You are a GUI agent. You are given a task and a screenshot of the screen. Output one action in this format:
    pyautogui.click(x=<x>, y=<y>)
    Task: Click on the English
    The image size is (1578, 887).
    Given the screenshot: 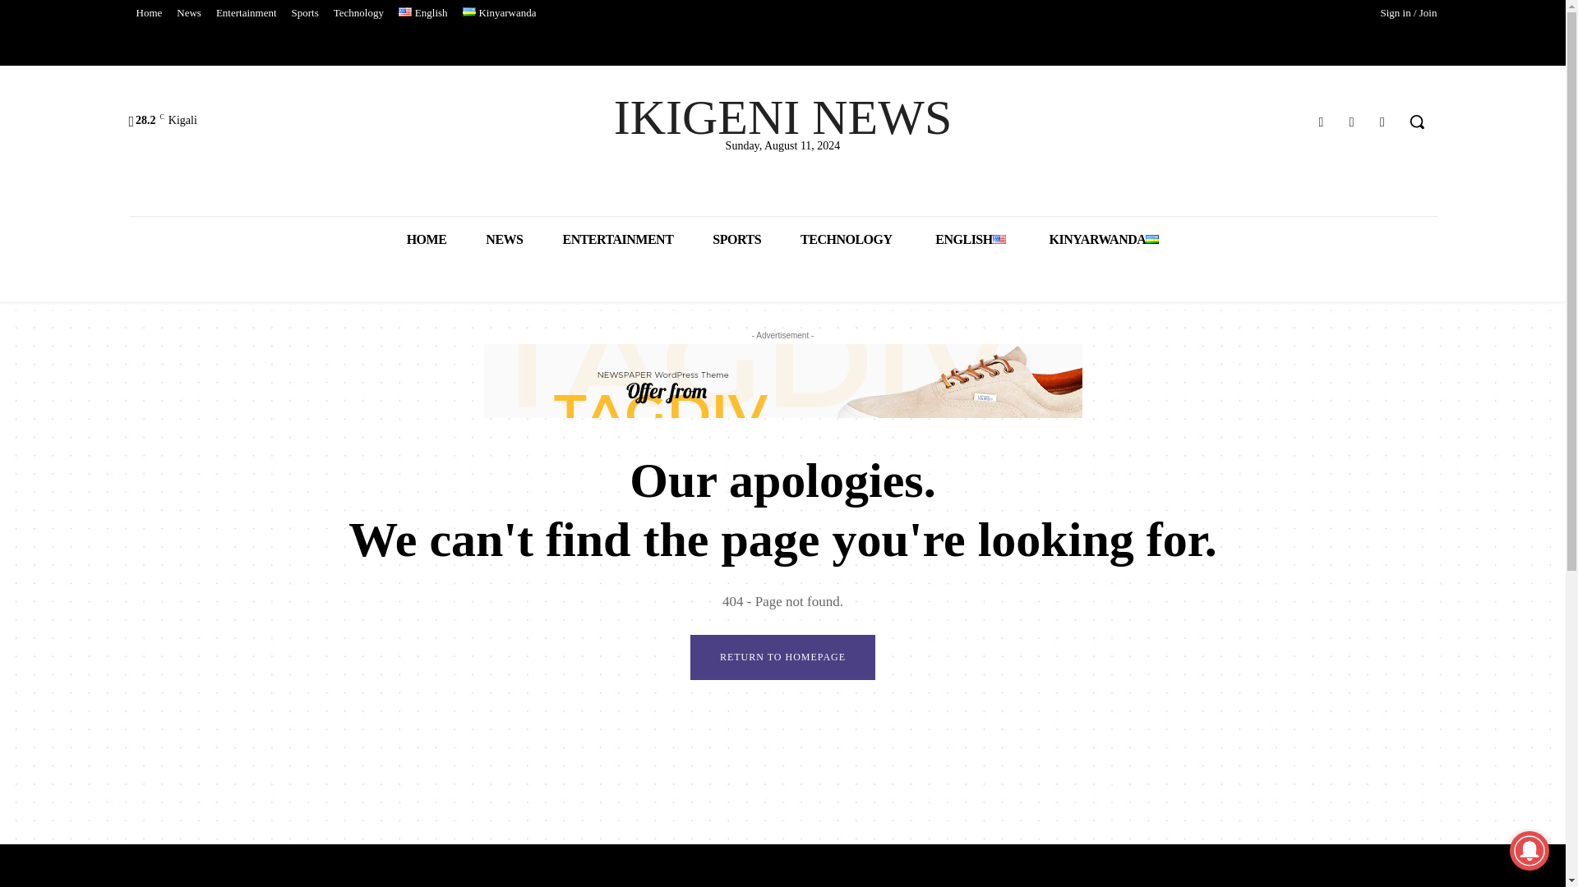 What is the action you would take?
    pyautogui.click(x=423, y=13)
    